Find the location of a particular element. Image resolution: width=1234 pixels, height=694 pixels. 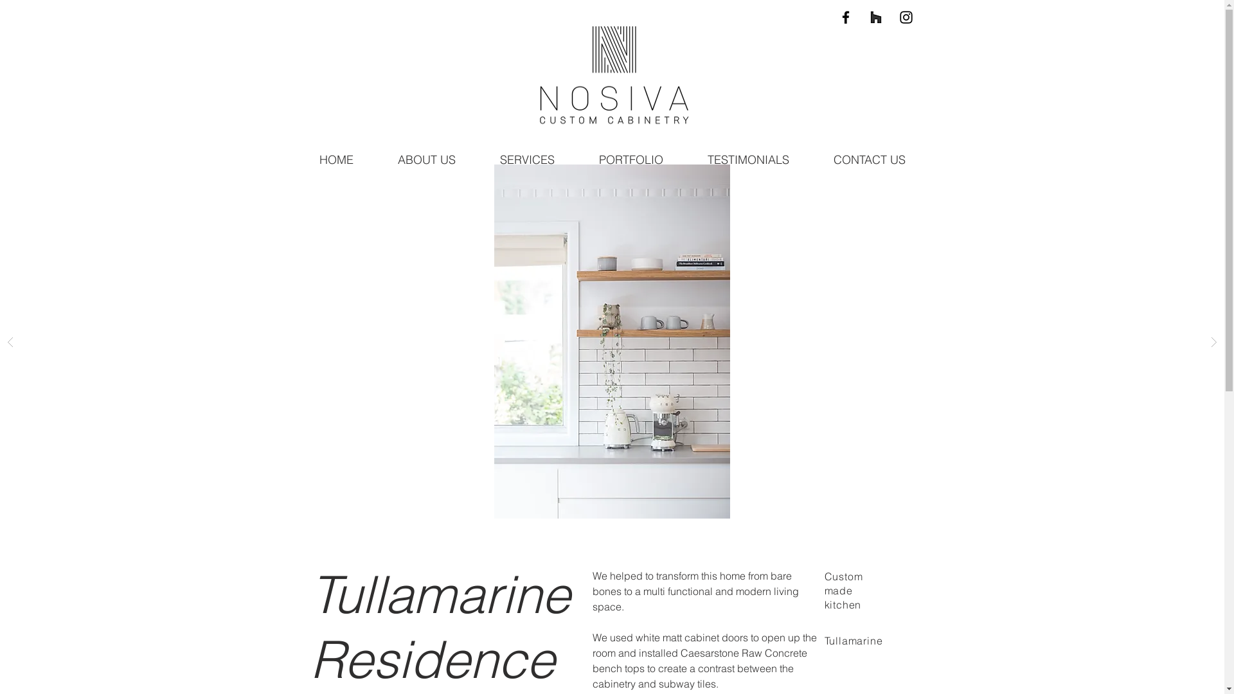

SERVICES is located at coordinates (528, 160).